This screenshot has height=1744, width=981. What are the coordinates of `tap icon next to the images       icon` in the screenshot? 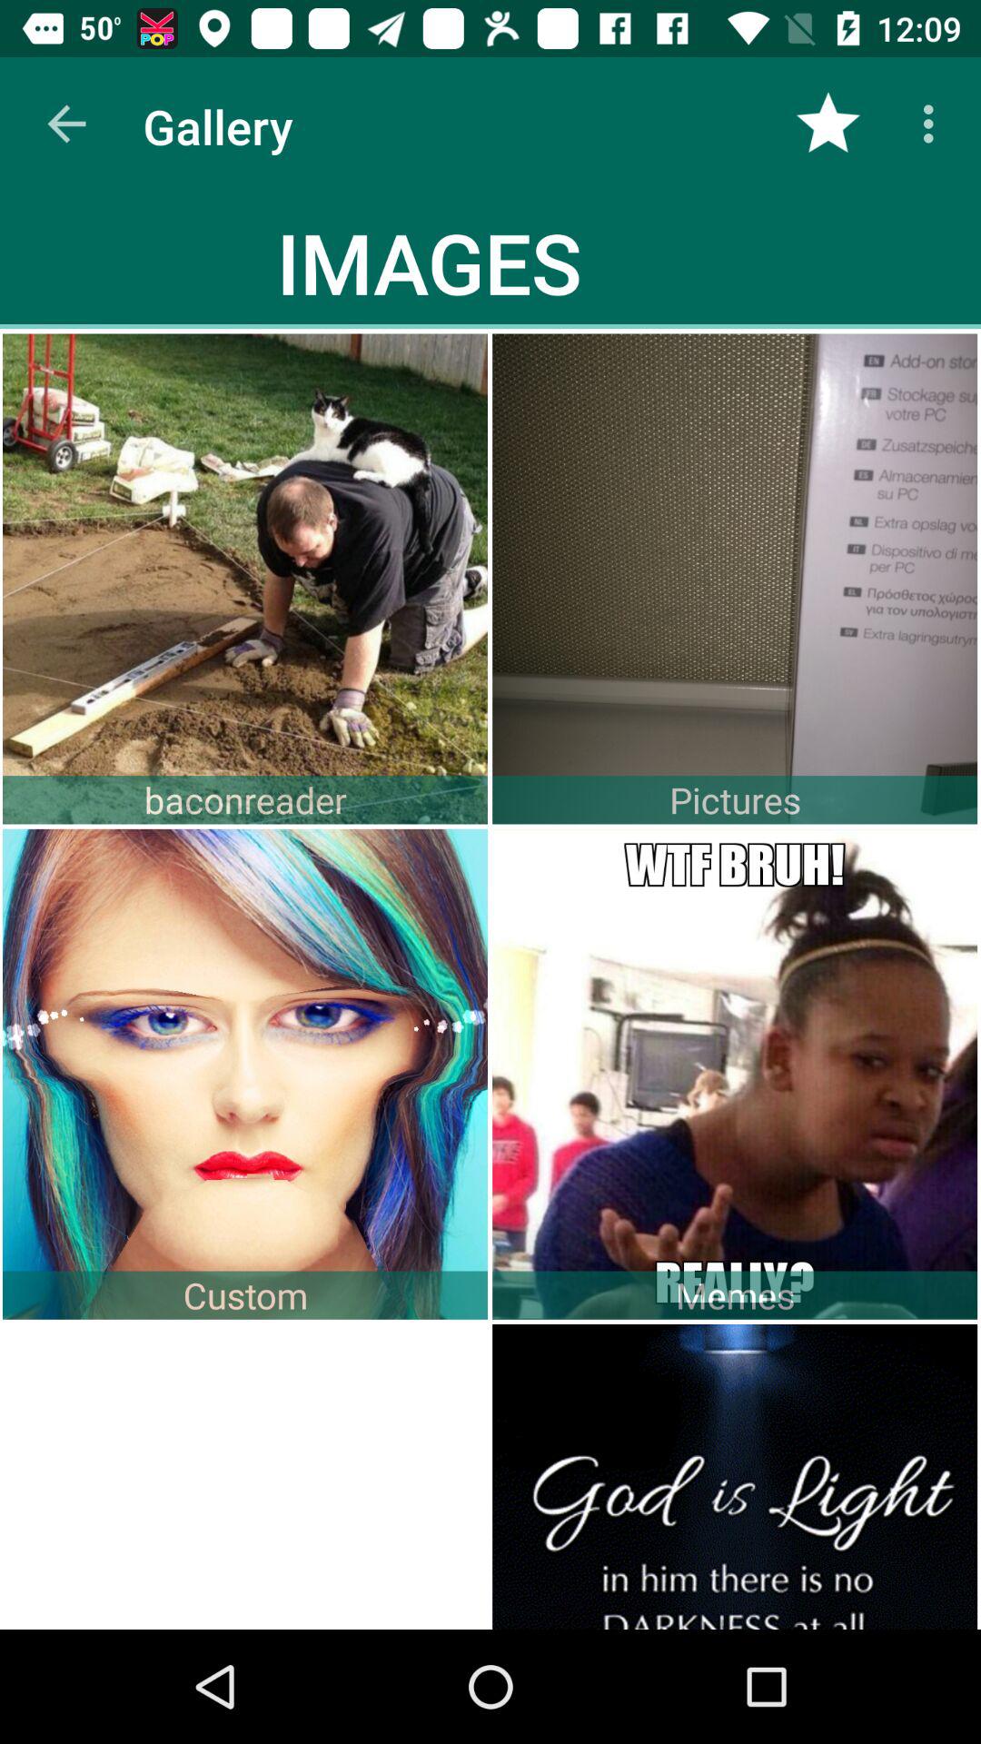 It's located at (828, 124).